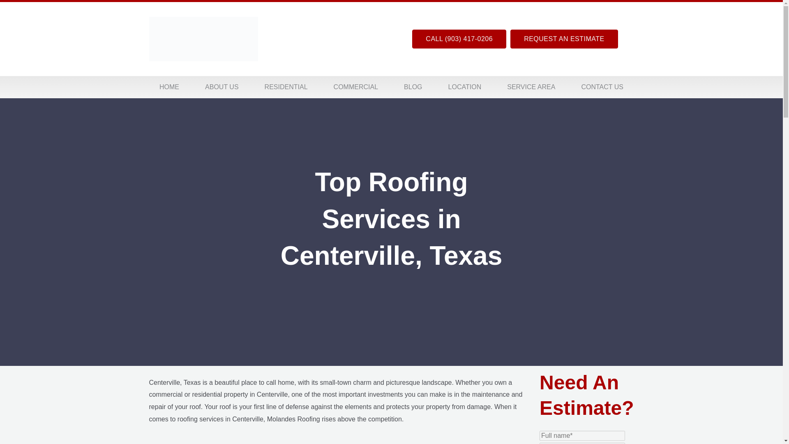 The width and height of the screenshot is (789, 444). I want to click on BLOG, so click(413, 87).